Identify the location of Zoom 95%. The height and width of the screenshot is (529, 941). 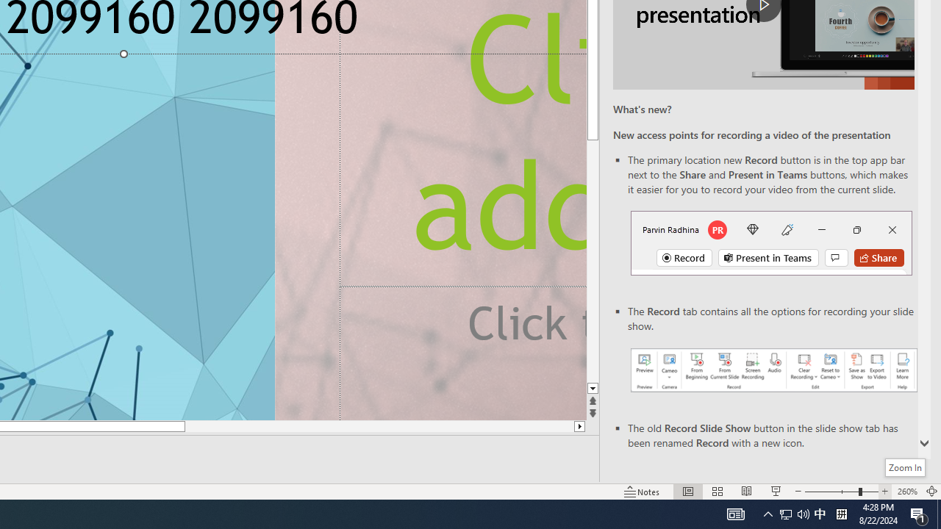
(922, 470).